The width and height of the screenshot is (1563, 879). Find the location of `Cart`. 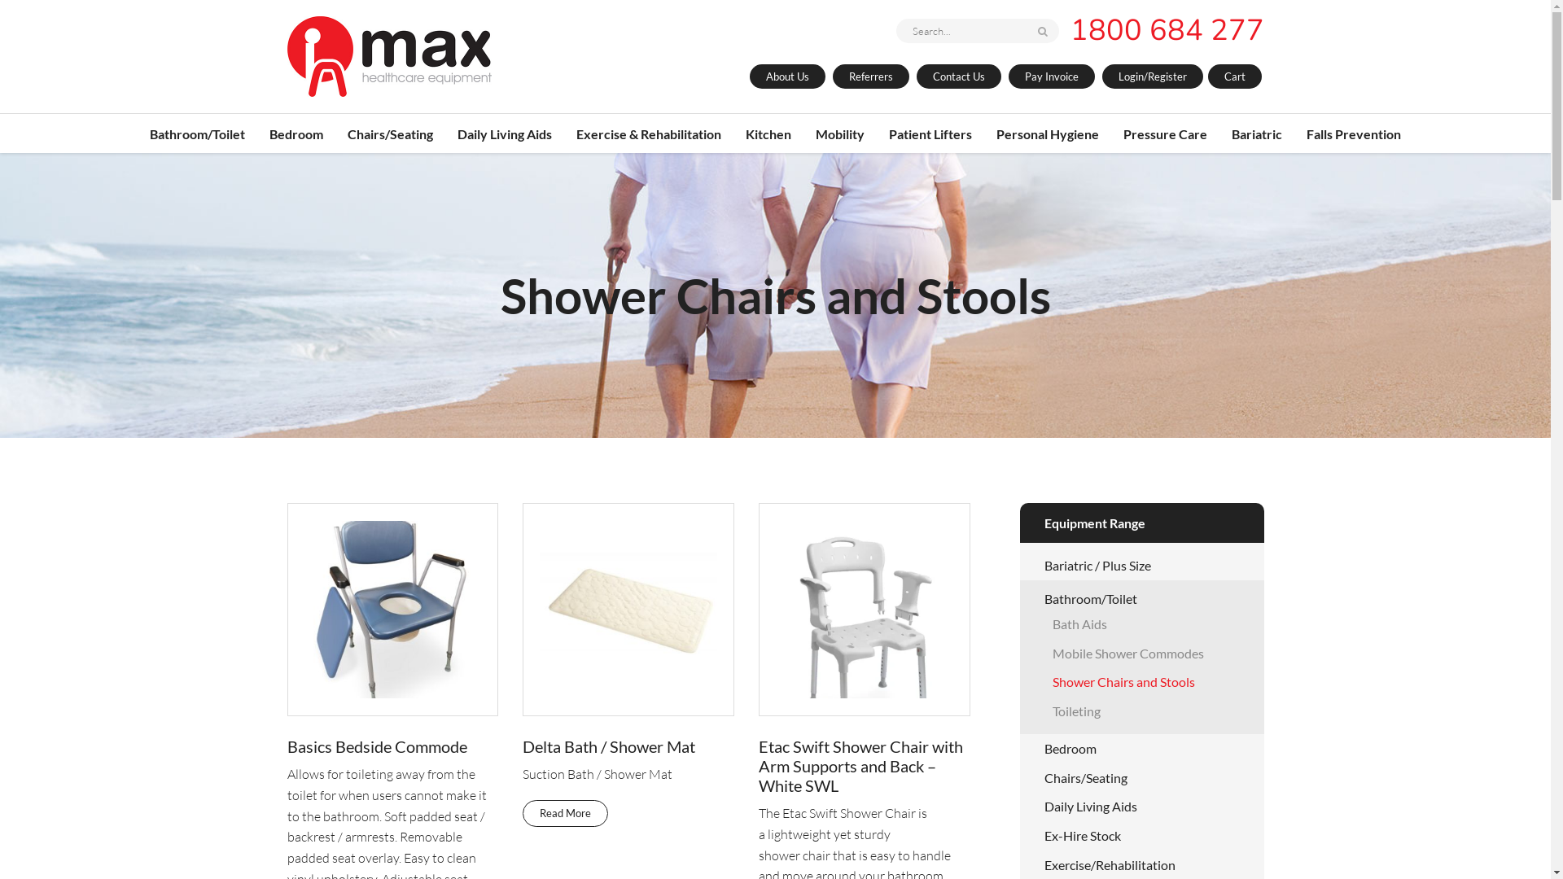

Cart is located at coordinates (1235, 77).